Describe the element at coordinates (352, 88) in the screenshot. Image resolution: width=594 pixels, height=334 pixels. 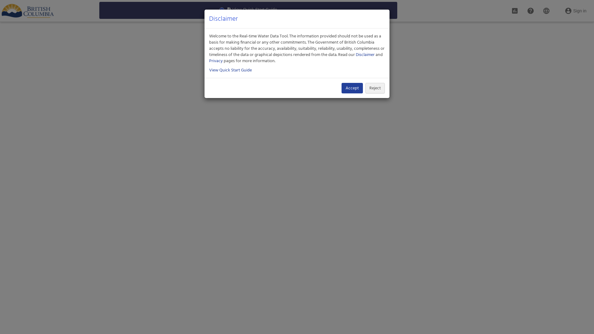
I see `Accept` at that location.